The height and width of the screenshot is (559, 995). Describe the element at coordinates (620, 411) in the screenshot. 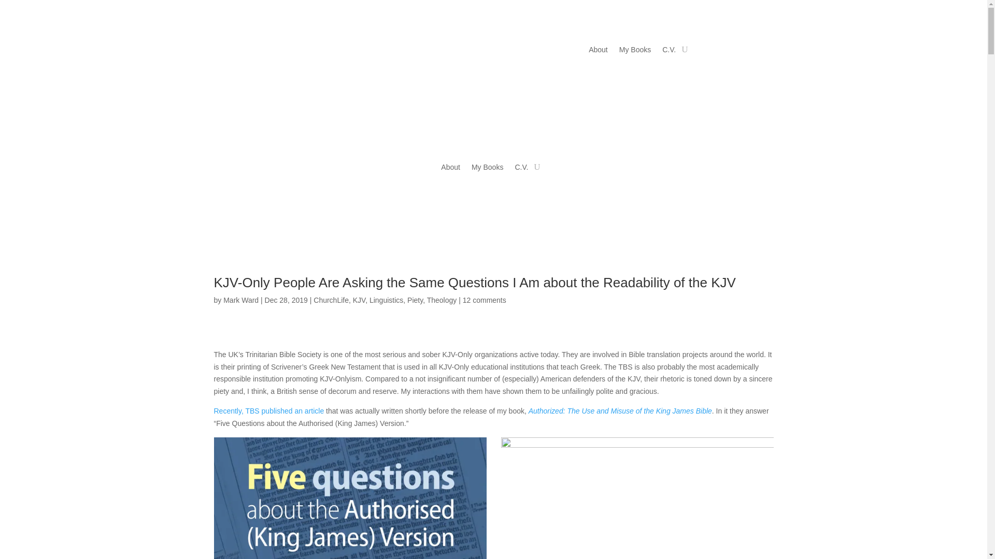

I see `Authorized: The Use and Misuse of the King James Bible` at that location.